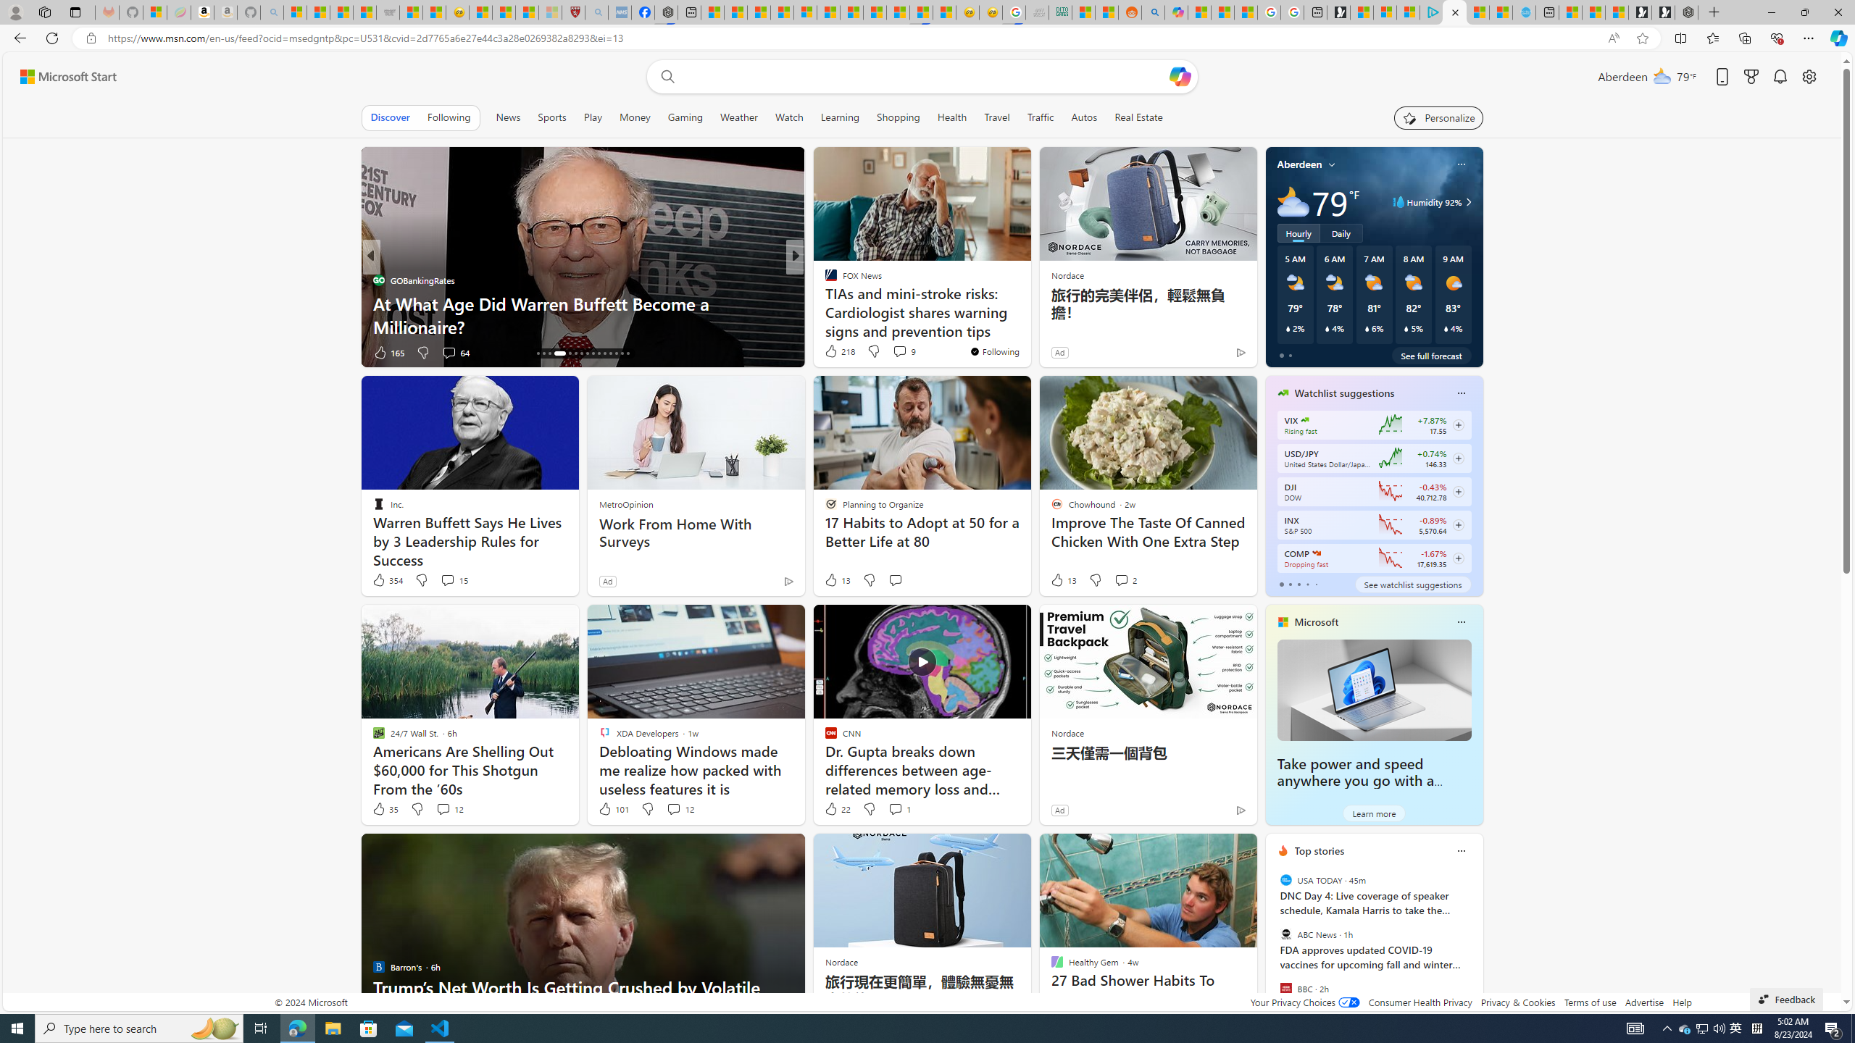 The width and height of the screenshot is (1855, 1043). What do you see at coordinates (896, 352) in the screenshot?
I see `View comments 167 Comment` at bounding box center [896, 352].